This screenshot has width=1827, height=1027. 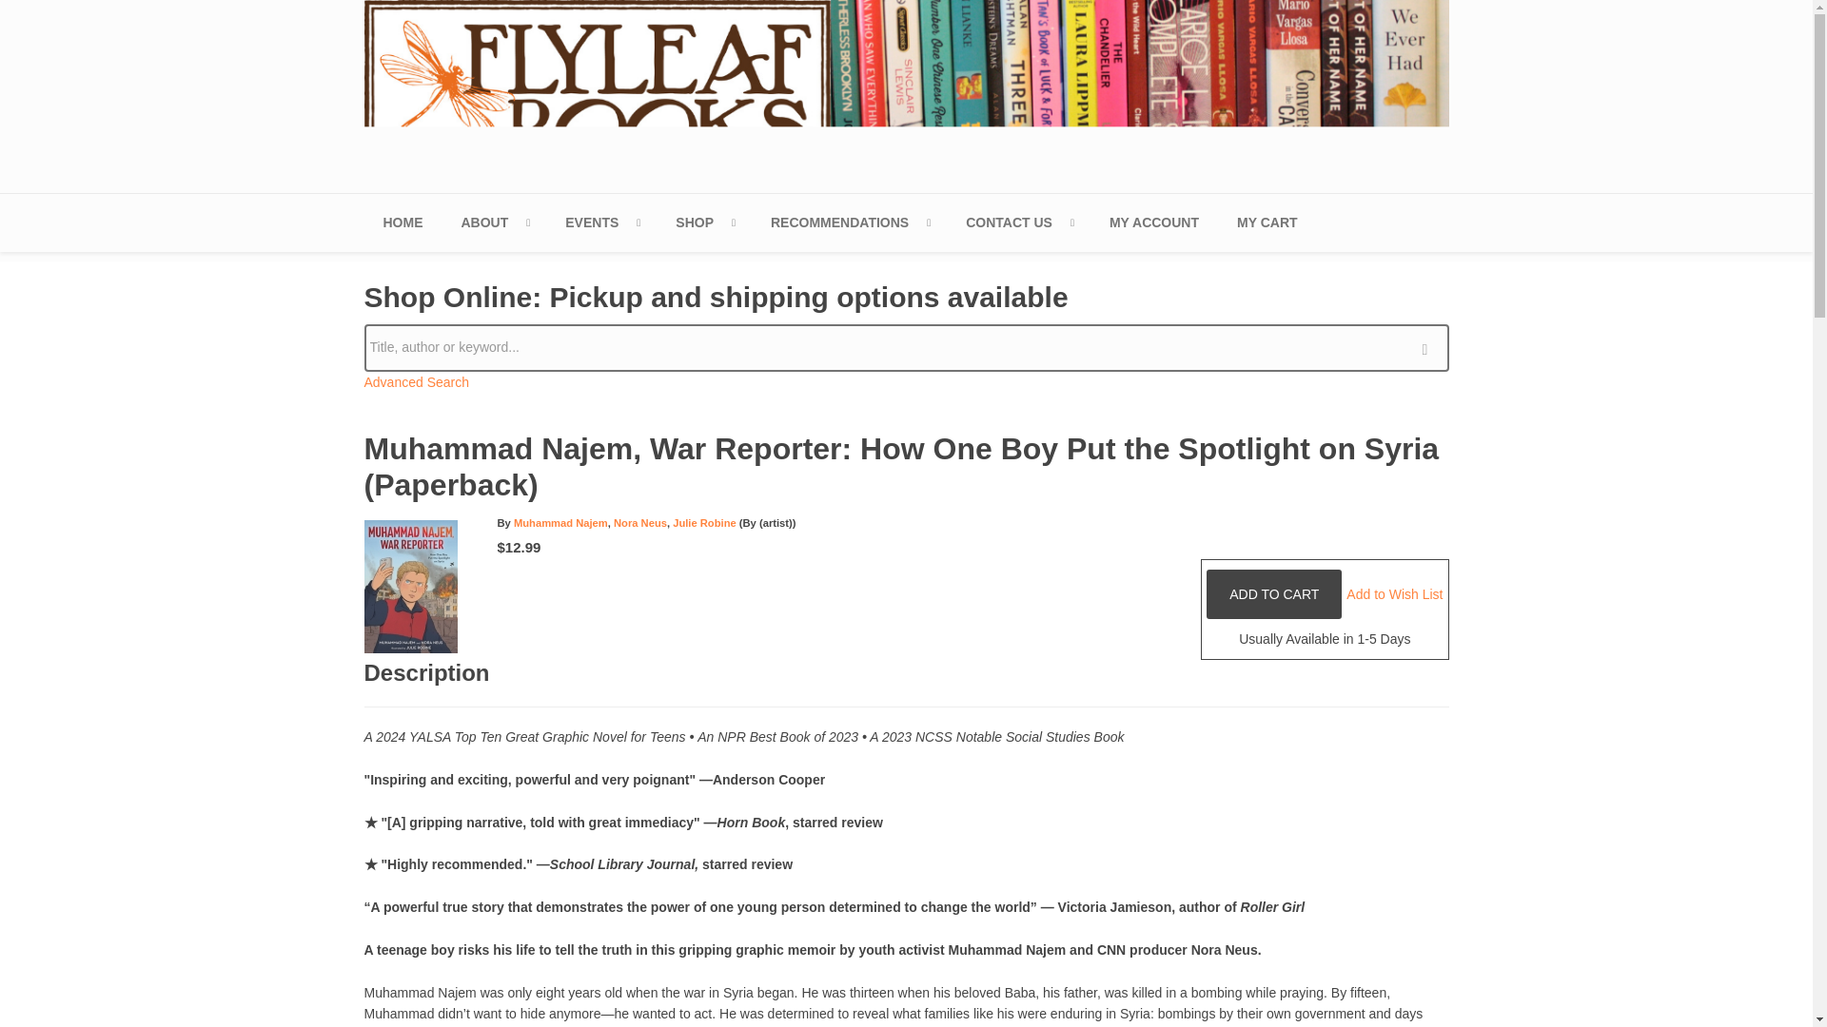 I want to click on RECOMMENDATIONS, so click(x=849, y=223).